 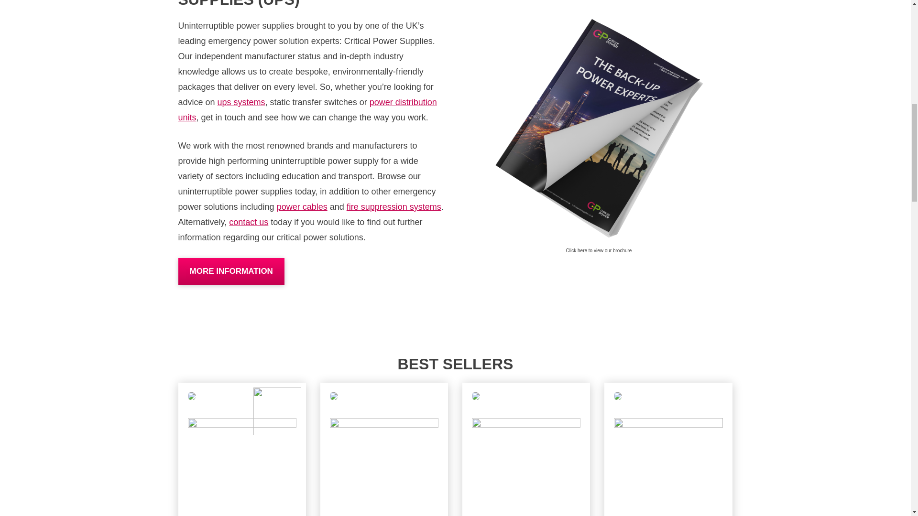 I want to click on Read More on Fire Suppression Systems, so click(x=394, y=206).